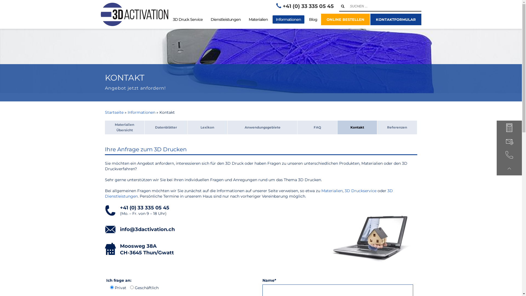 The image size is (526, 296). What do you see at coordinates (207, 127) in the screenshot?
I see `Lexikon` at bounding box center [207, 127].